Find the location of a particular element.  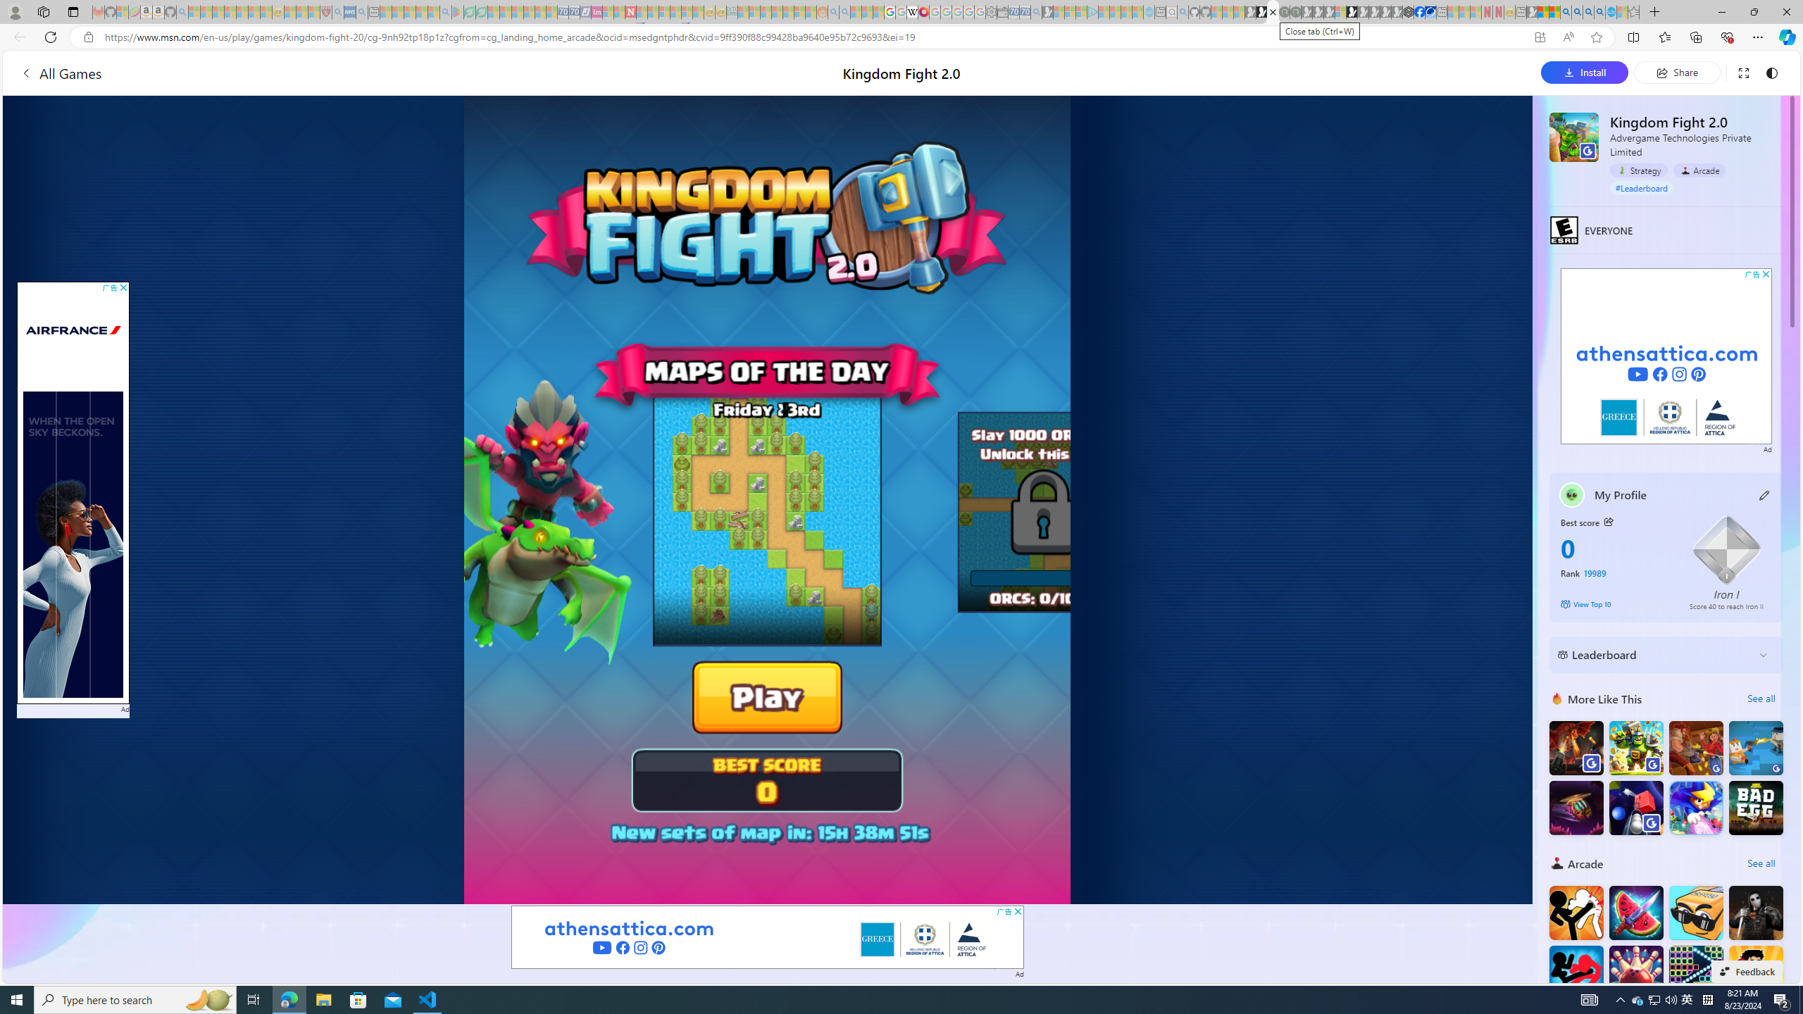

Heli Dash is located at coordinates (1576, 807).